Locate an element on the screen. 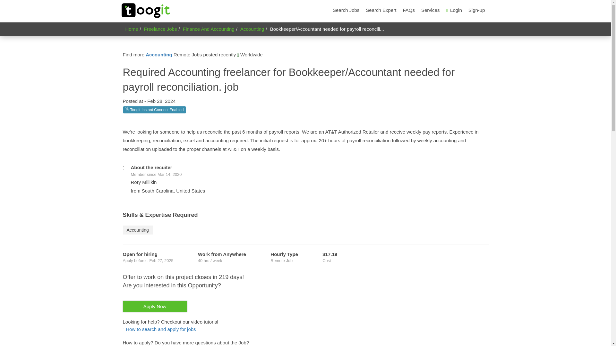 The width and height of the screenshot is (616, 346). Search Expert is located at coordinates (381, 10).